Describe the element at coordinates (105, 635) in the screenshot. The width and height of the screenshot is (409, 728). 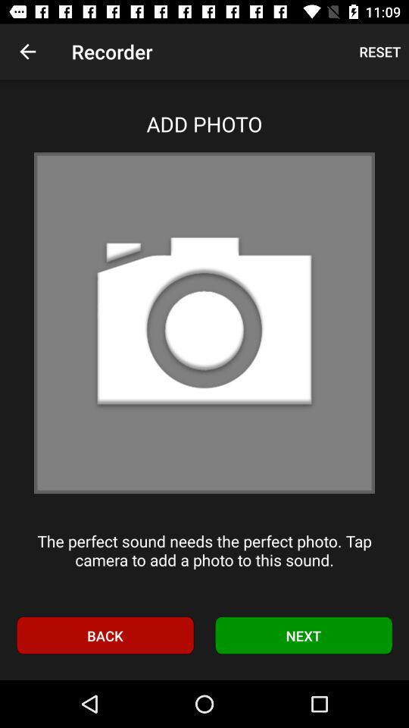
I see `select icon at the bottom left corner` at that location.